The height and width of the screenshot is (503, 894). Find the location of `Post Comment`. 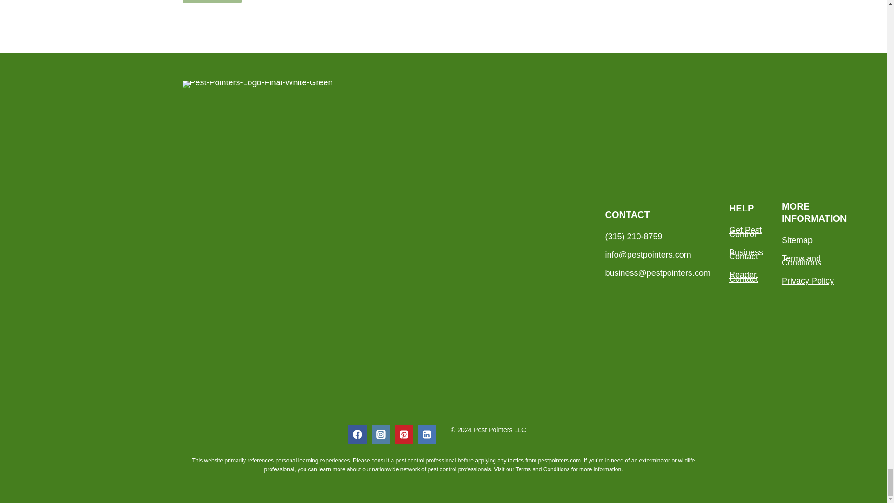

Post Comment is located at coordinates (211, 1).